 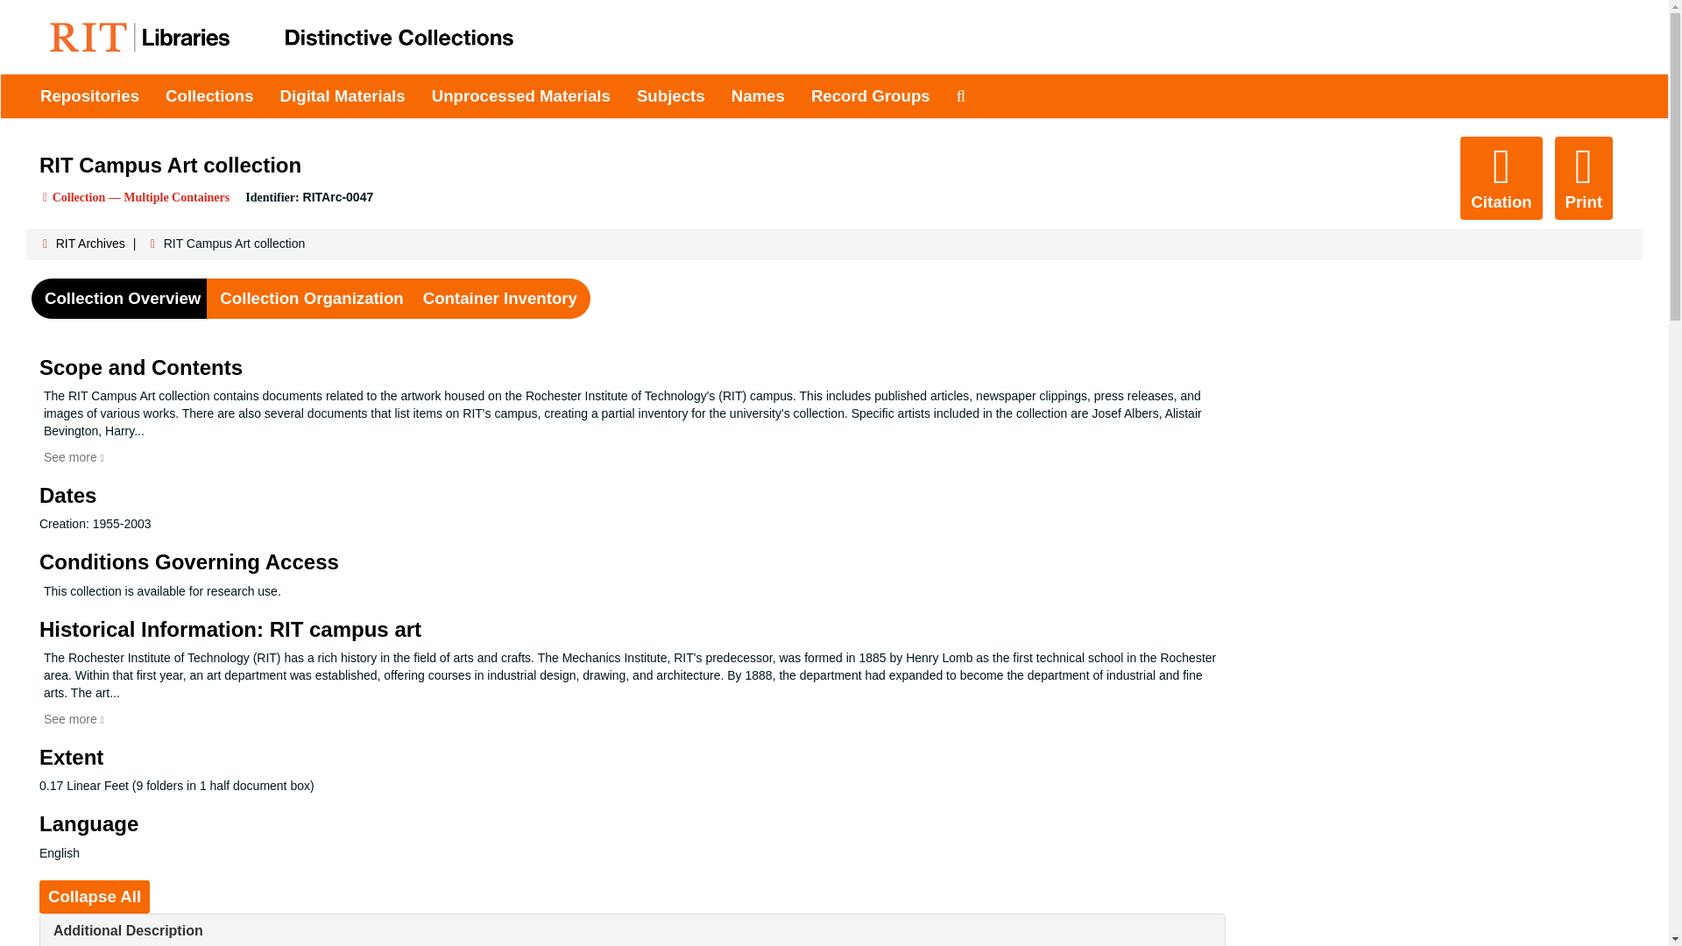 I want to click on See more, so click(x=74, y=719).